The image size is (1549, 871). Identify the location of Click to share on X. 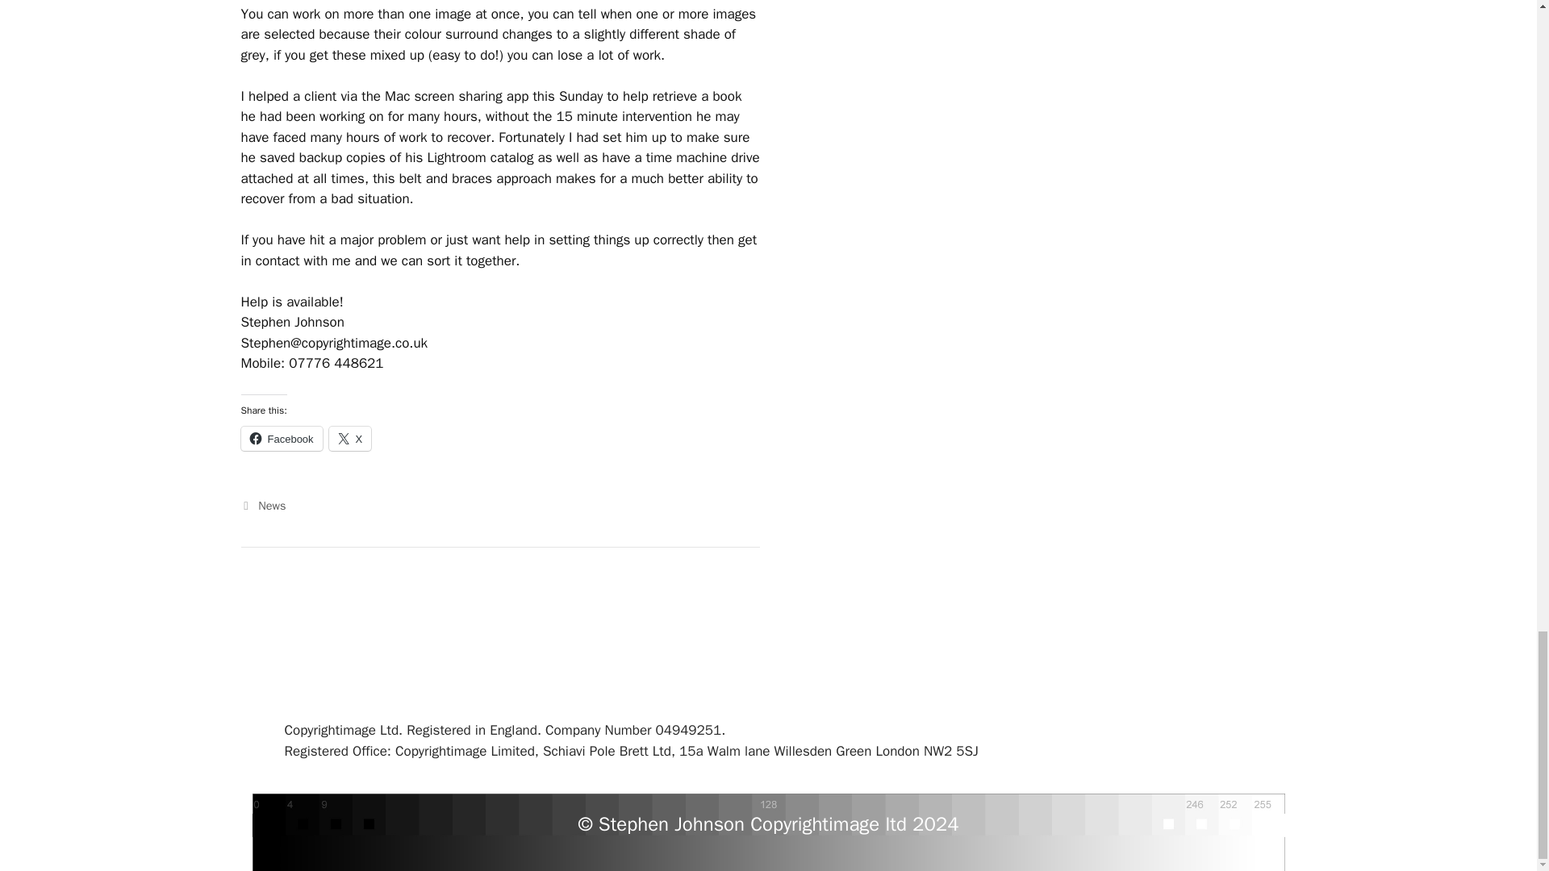
(350, 439).